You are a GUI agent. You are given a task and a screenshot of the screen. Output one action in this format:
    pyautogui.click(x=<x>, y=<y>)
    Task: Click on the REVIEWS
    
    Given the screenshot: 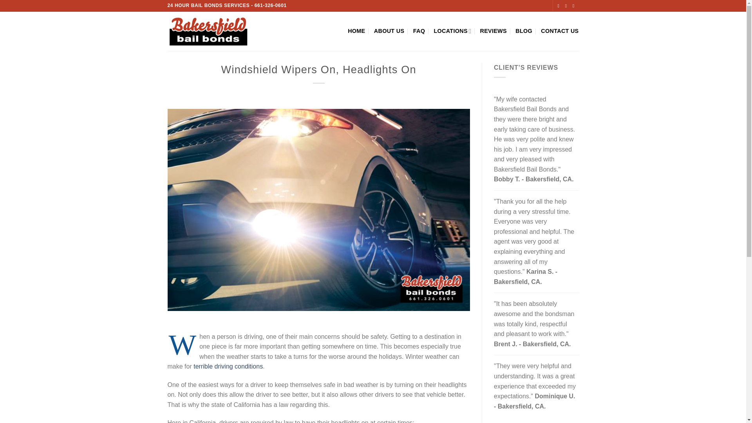 What is the action you would take?
    pyautogui.click(x=493, y=31)
    